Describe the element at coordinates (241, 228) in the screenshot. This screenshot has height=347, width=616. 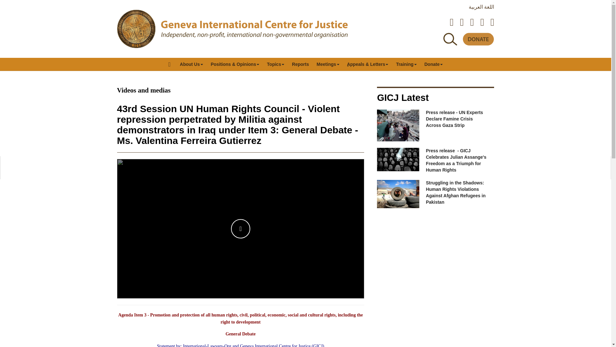
I see `Play` at that location.